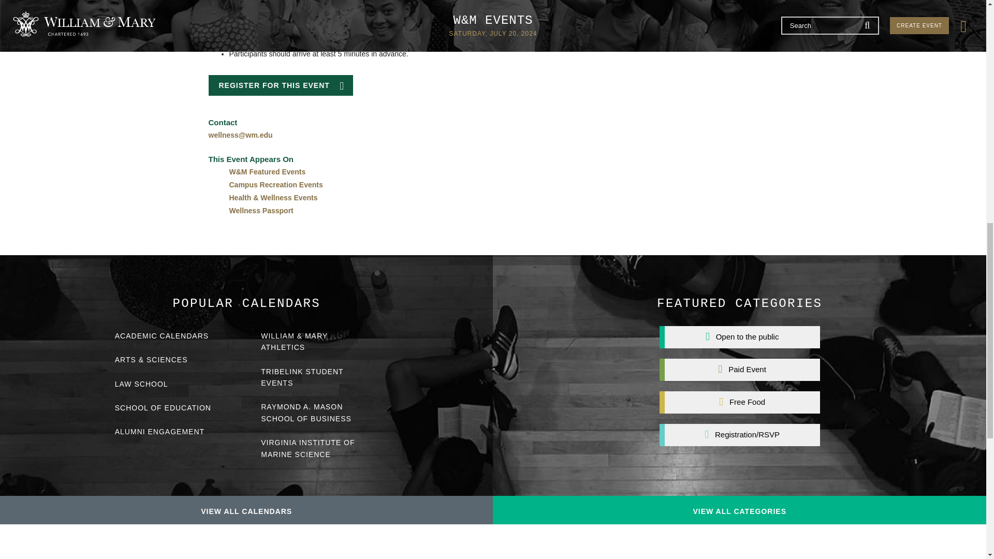  I want to click on pre-register for this class online, so click(347, 10).